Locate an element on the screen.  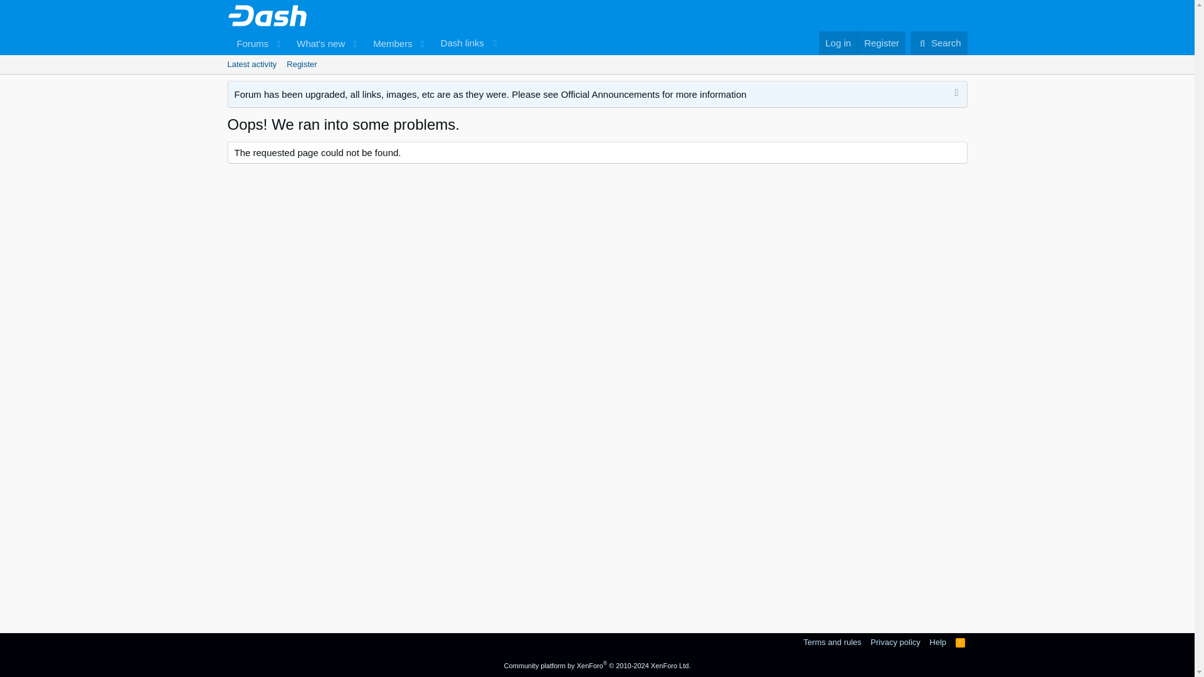
Members is located at coordinates (939, 43).